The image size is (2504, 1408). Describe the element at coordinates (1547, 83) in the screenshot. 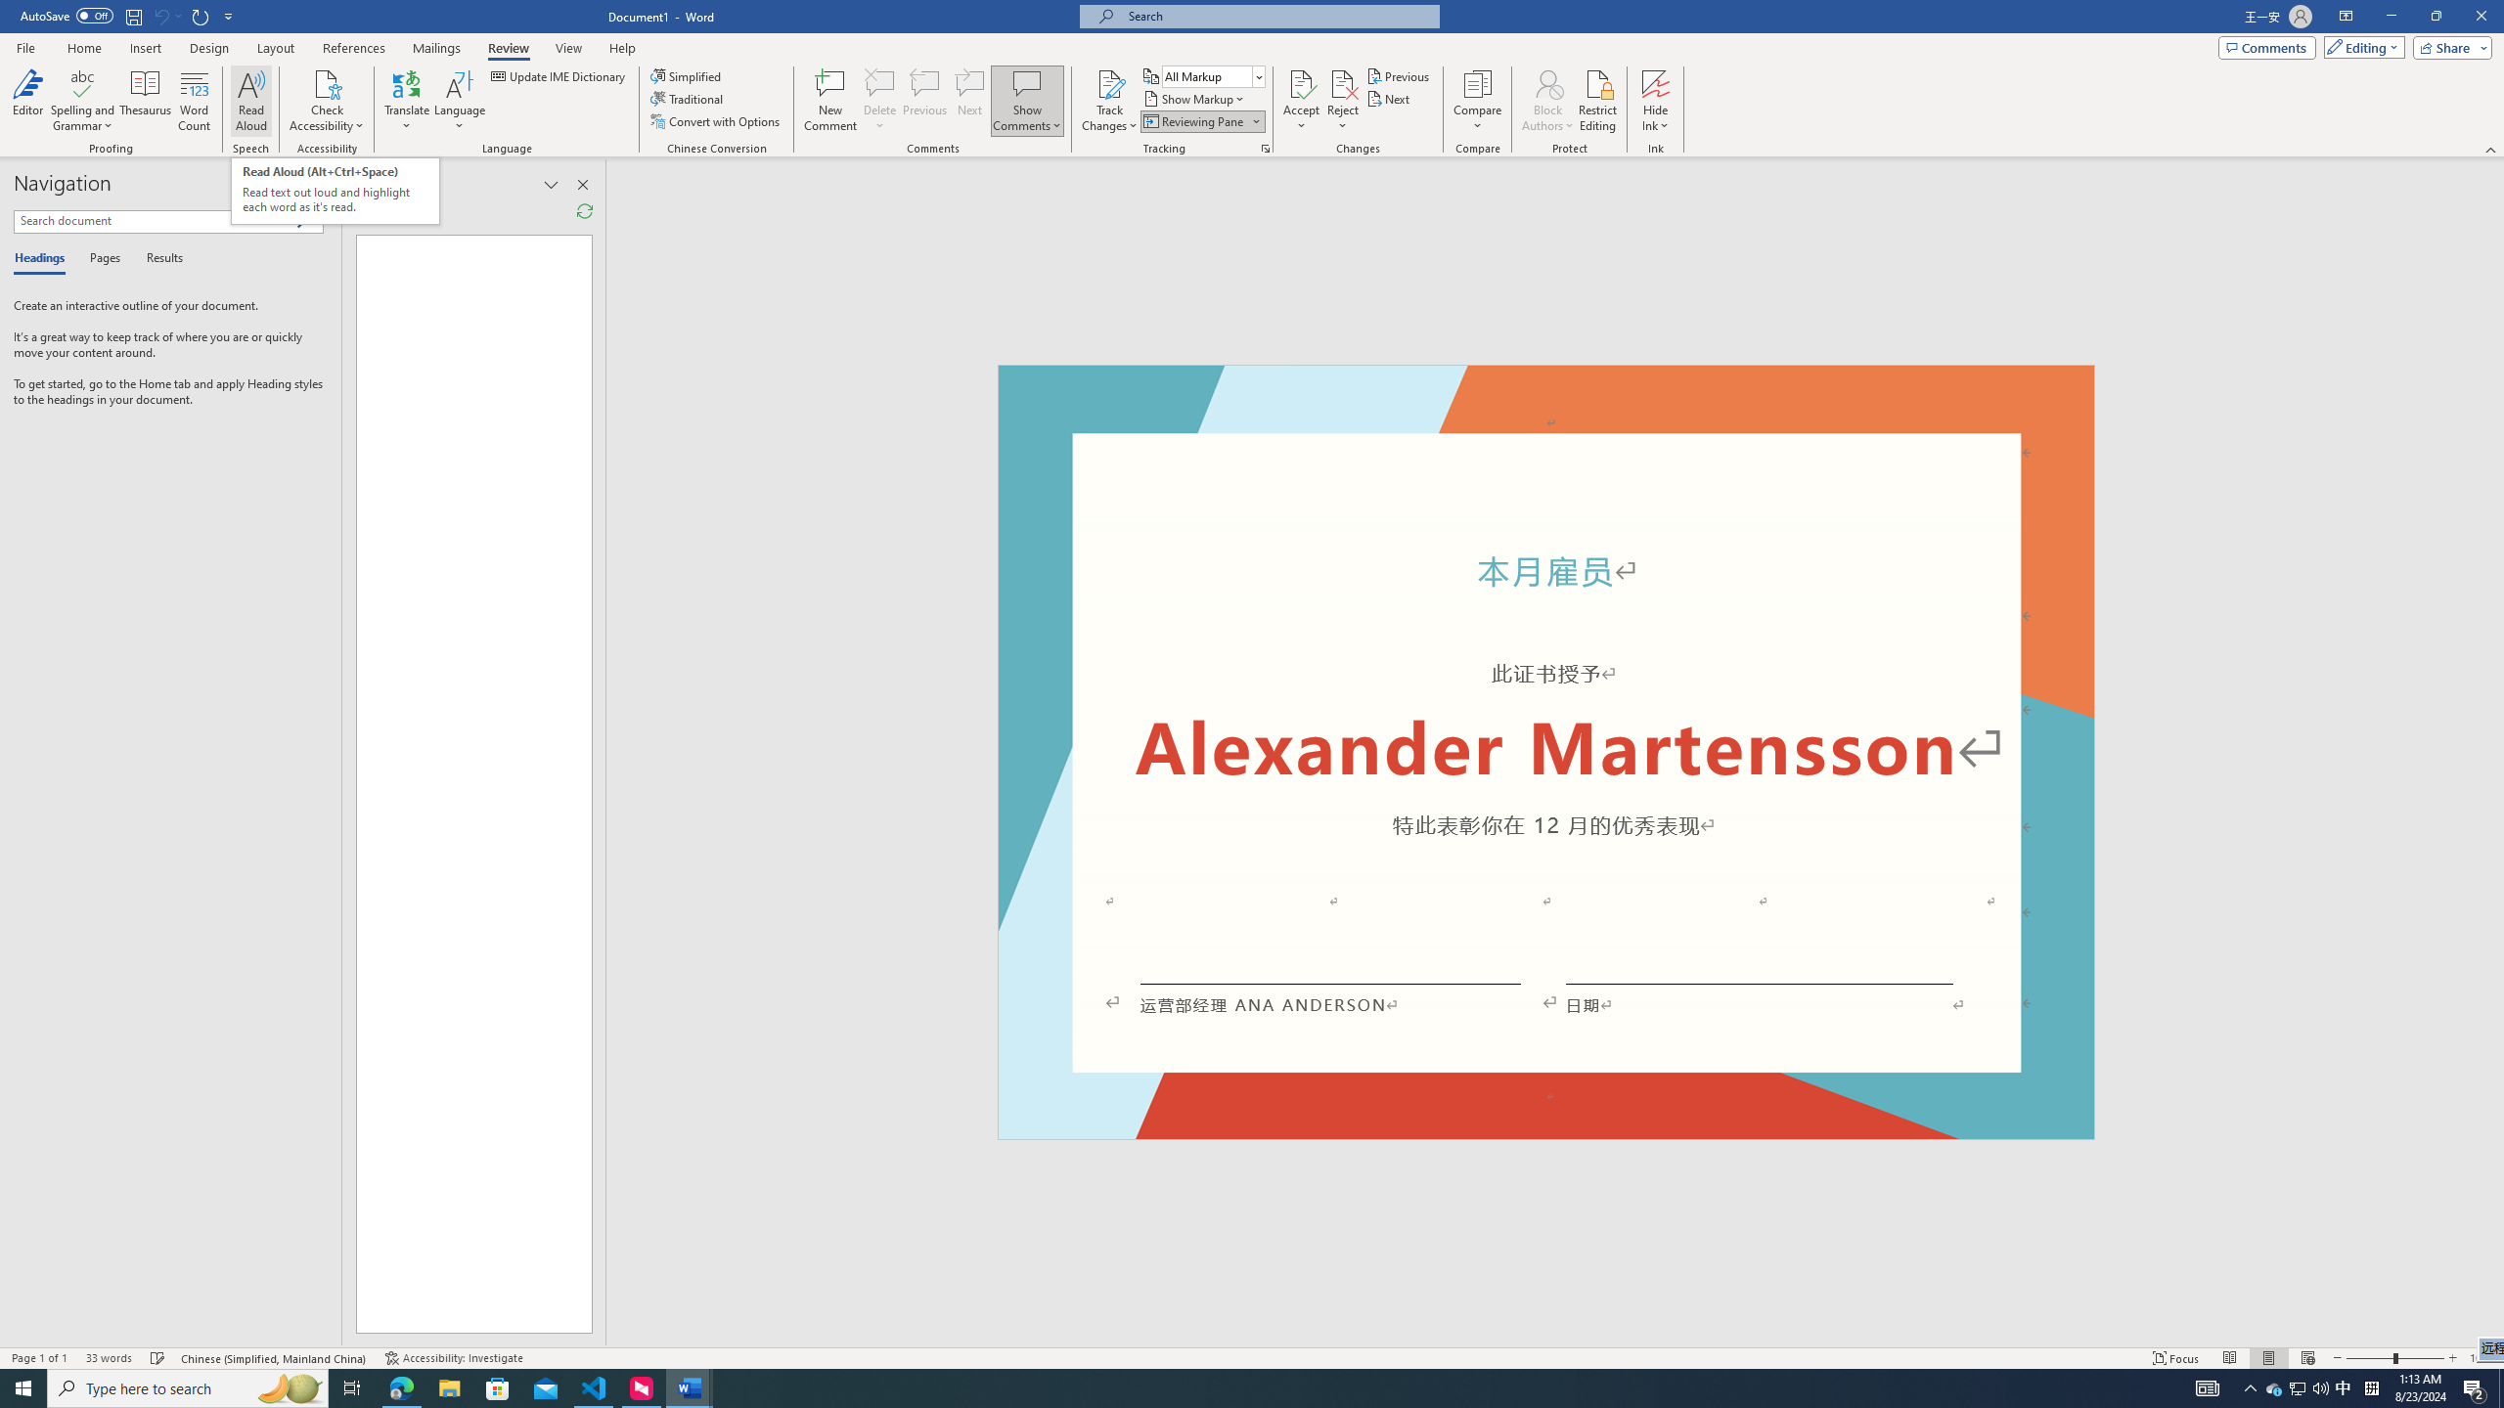

I see `Block Authors` at that location.